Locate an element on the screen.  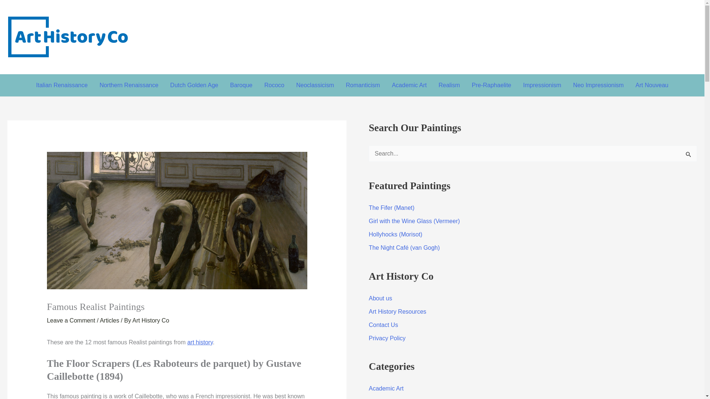
Articles is located at coordinates (109, 320).